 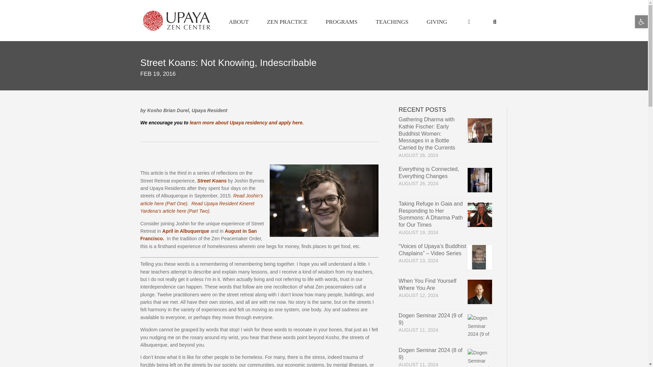 What do you see at coordinates (239, 22) in the screenshot?
I see `ABOUT` at bounding box center [239, 22].